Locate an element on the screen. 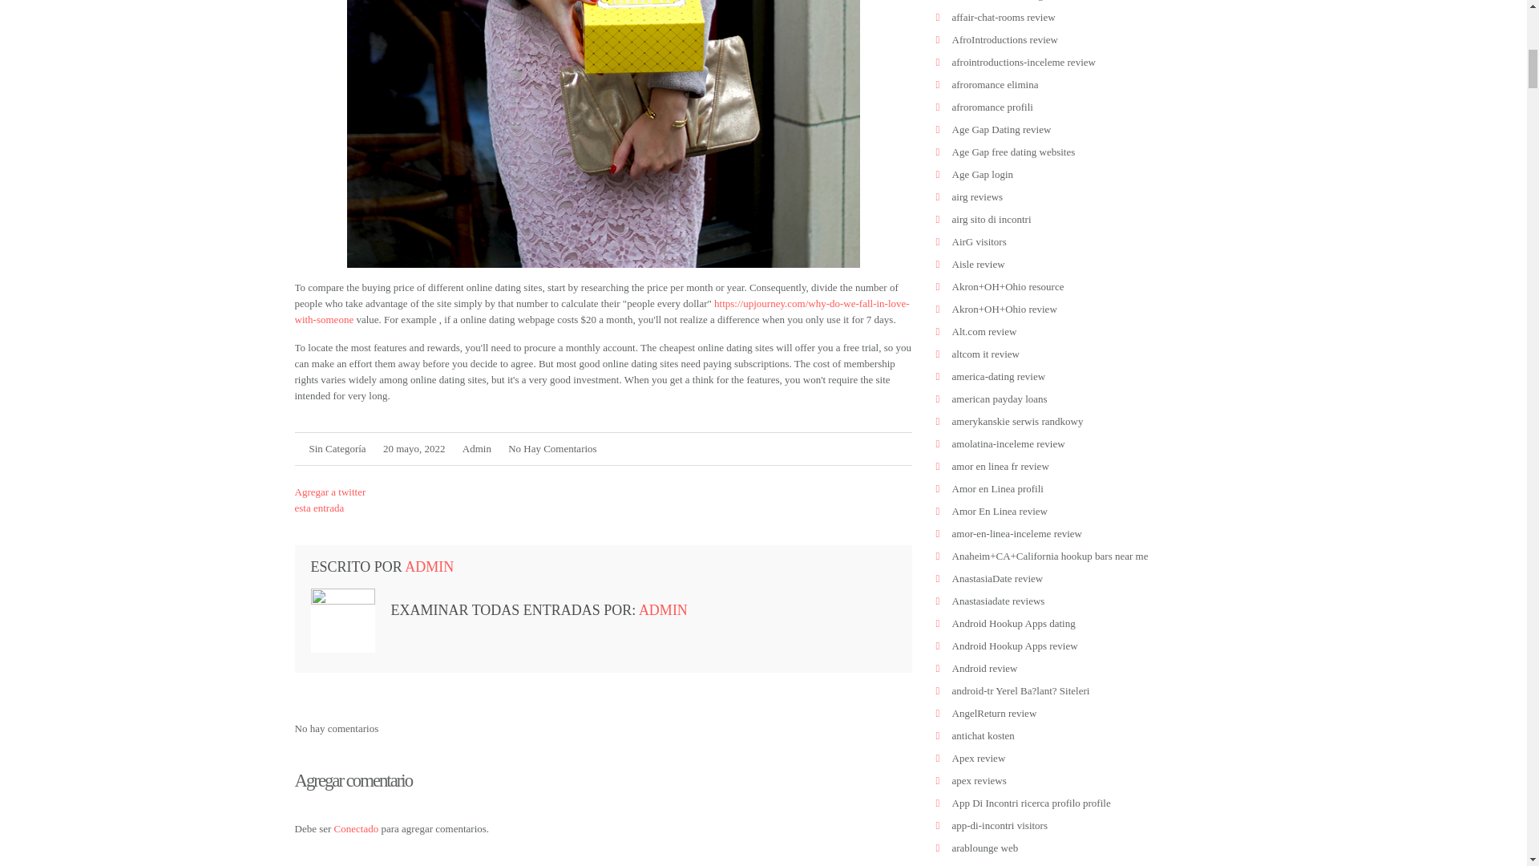  ADMIN is located at coordinates (663, 609).